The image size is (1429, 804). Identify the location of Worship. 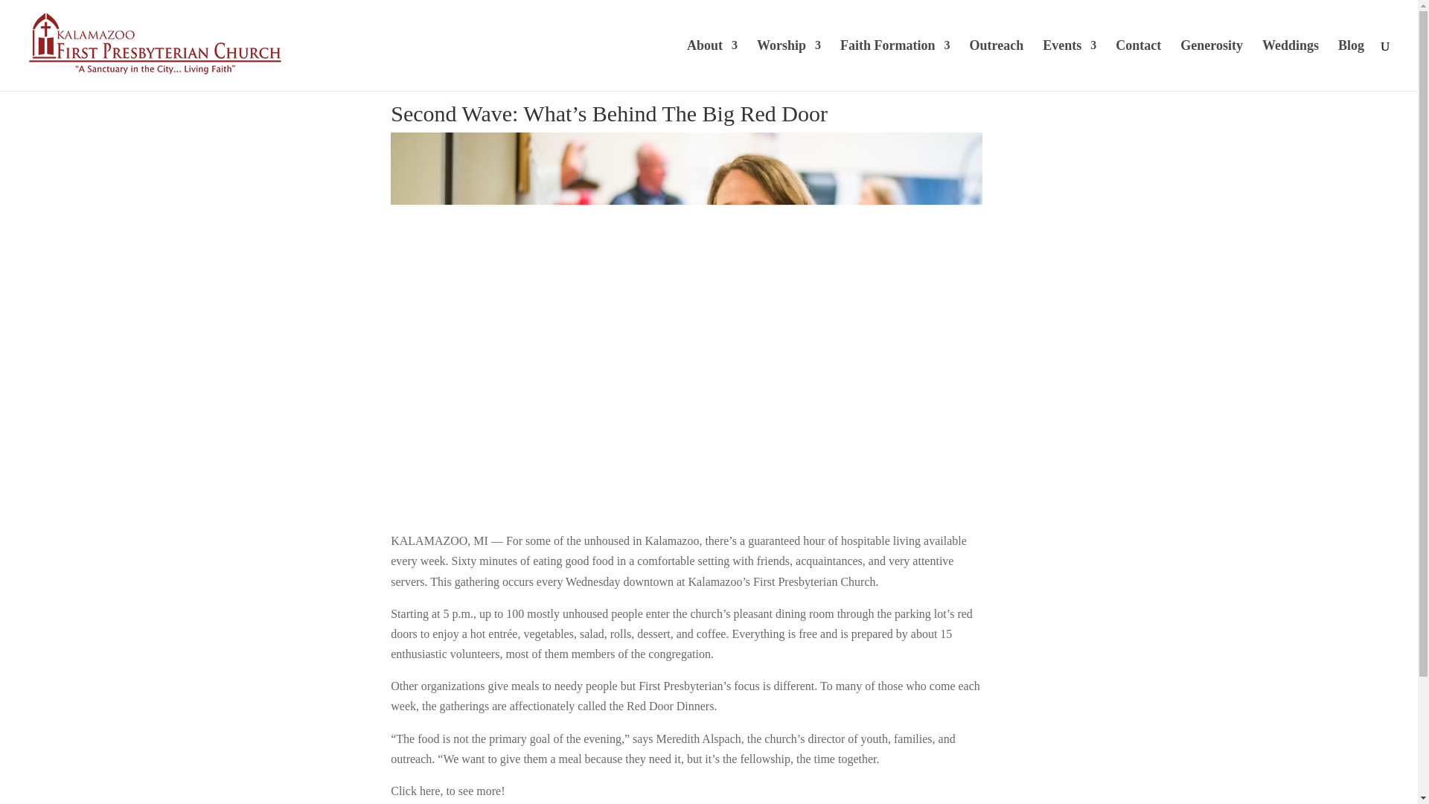
(789, 66).